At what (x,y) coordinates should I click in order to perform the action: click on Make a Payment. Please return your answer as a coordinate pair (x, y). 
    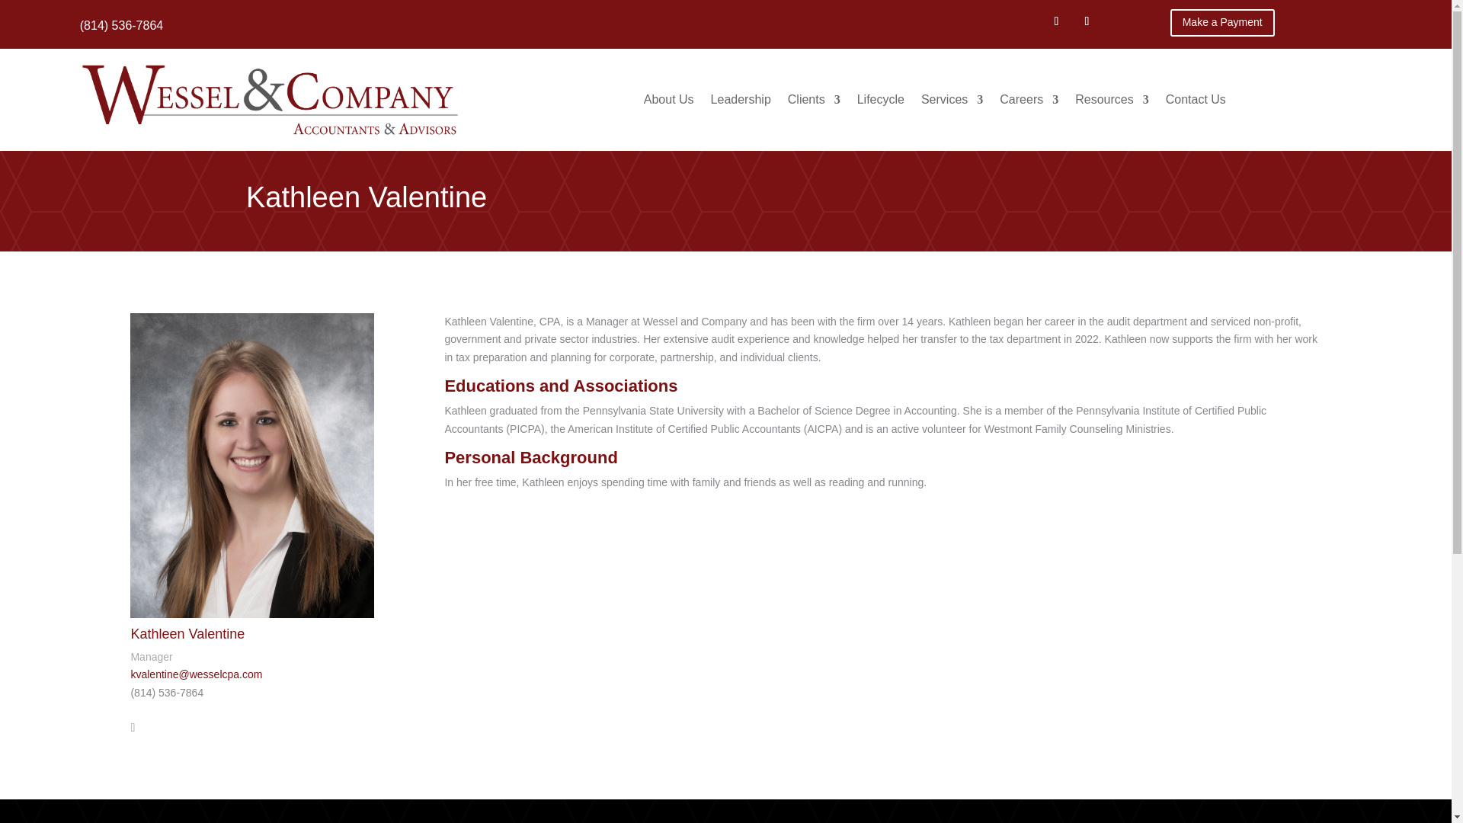
    Looking at the image, I should click on (1222, 22).